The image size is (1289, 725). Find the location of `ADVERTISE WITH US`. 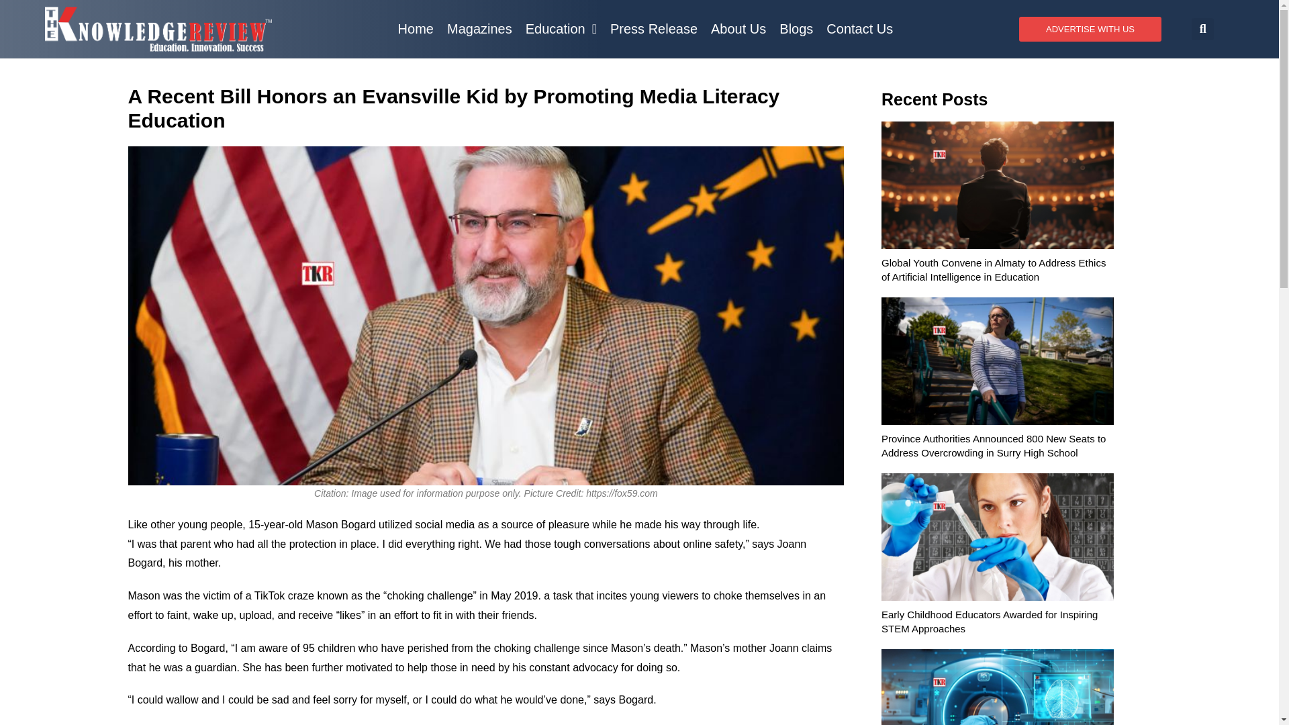

ADVERTISE WITH US is located at coordinates (1090, 28).